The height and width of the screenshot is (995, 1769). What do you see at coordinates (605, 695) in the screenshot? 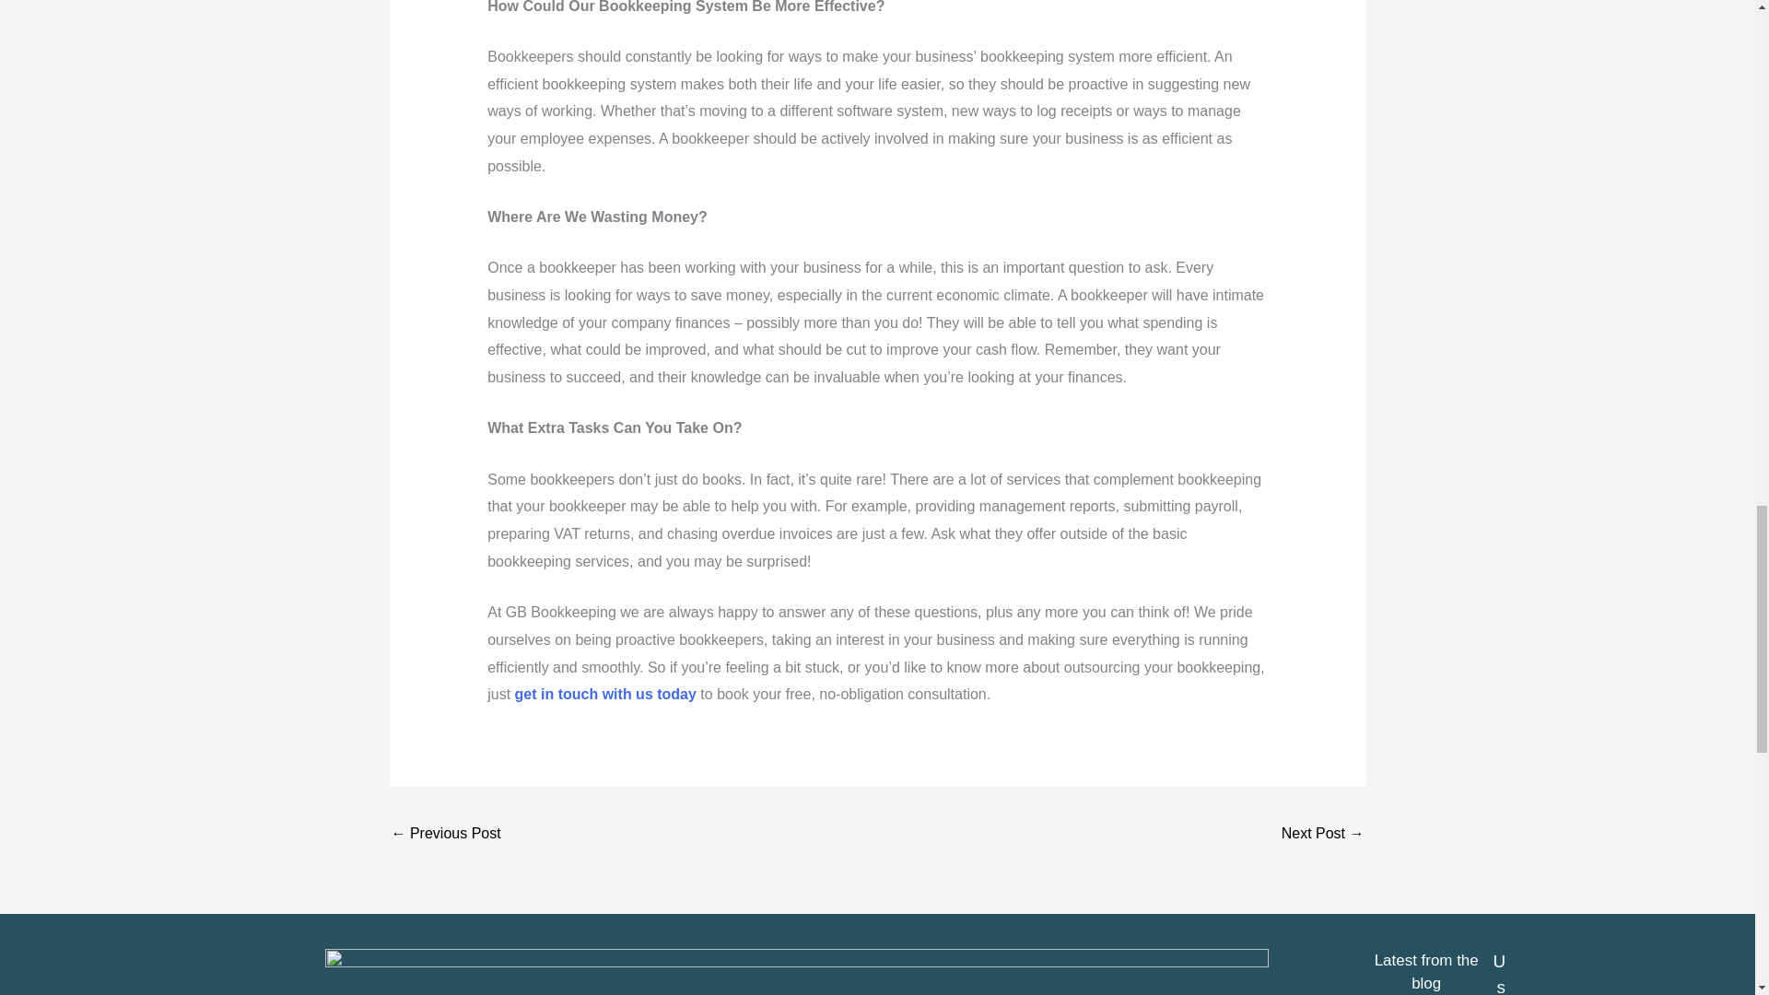
I see `get in touch with us today` at bounding box center [605, 695].